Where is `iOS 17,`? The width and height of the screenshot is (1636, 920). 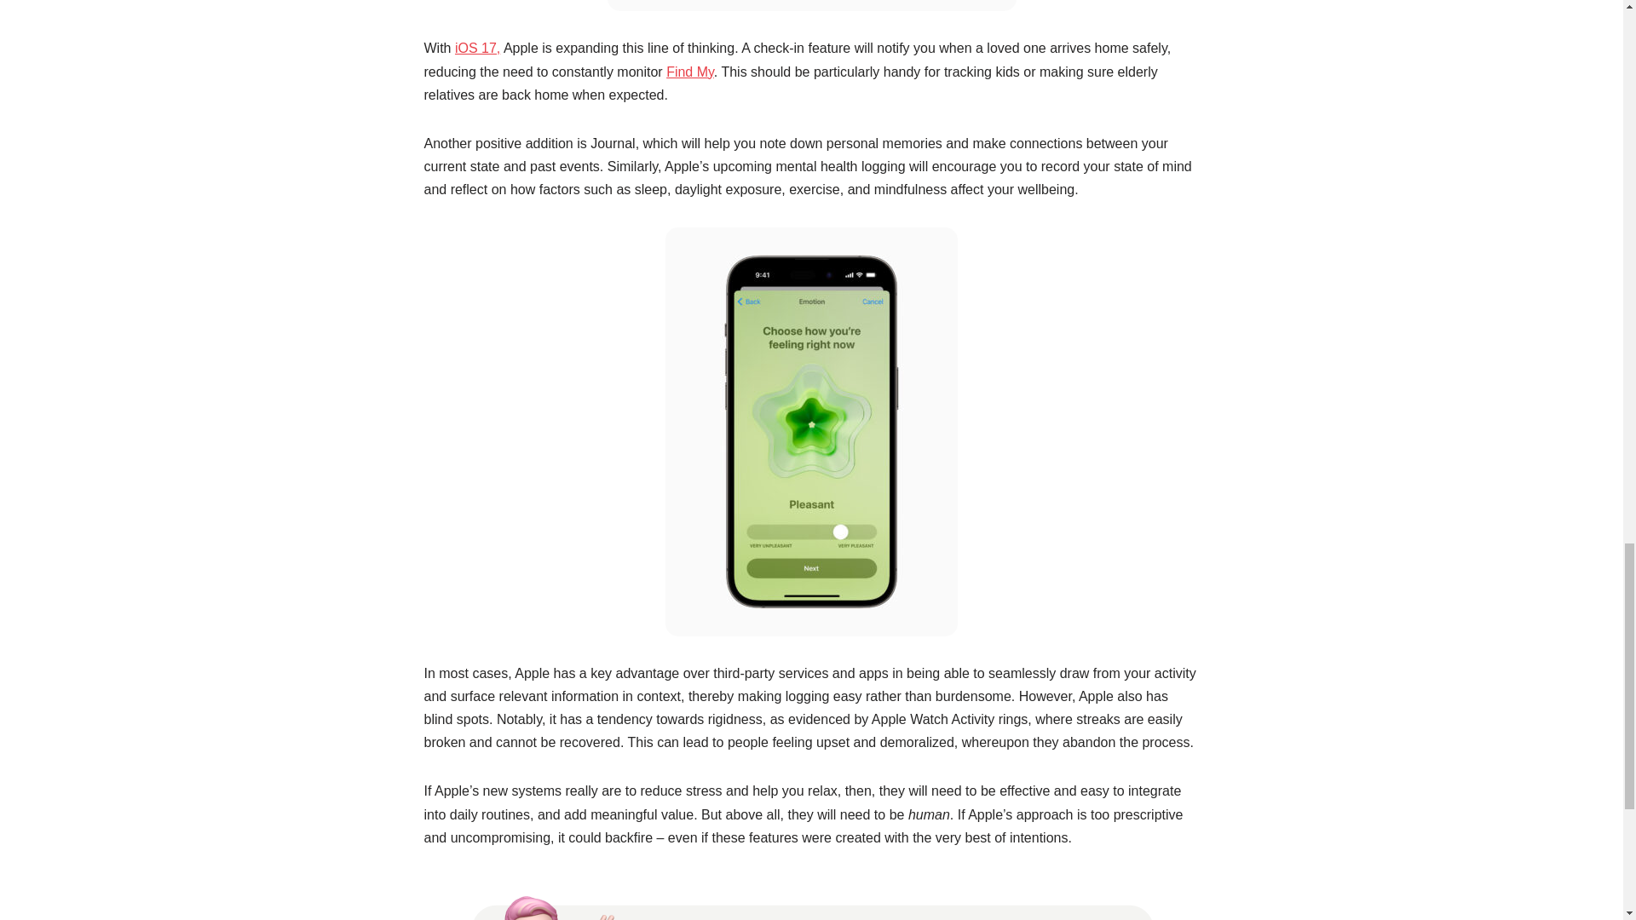 iOS 17, is located at coordinates (477, 48).